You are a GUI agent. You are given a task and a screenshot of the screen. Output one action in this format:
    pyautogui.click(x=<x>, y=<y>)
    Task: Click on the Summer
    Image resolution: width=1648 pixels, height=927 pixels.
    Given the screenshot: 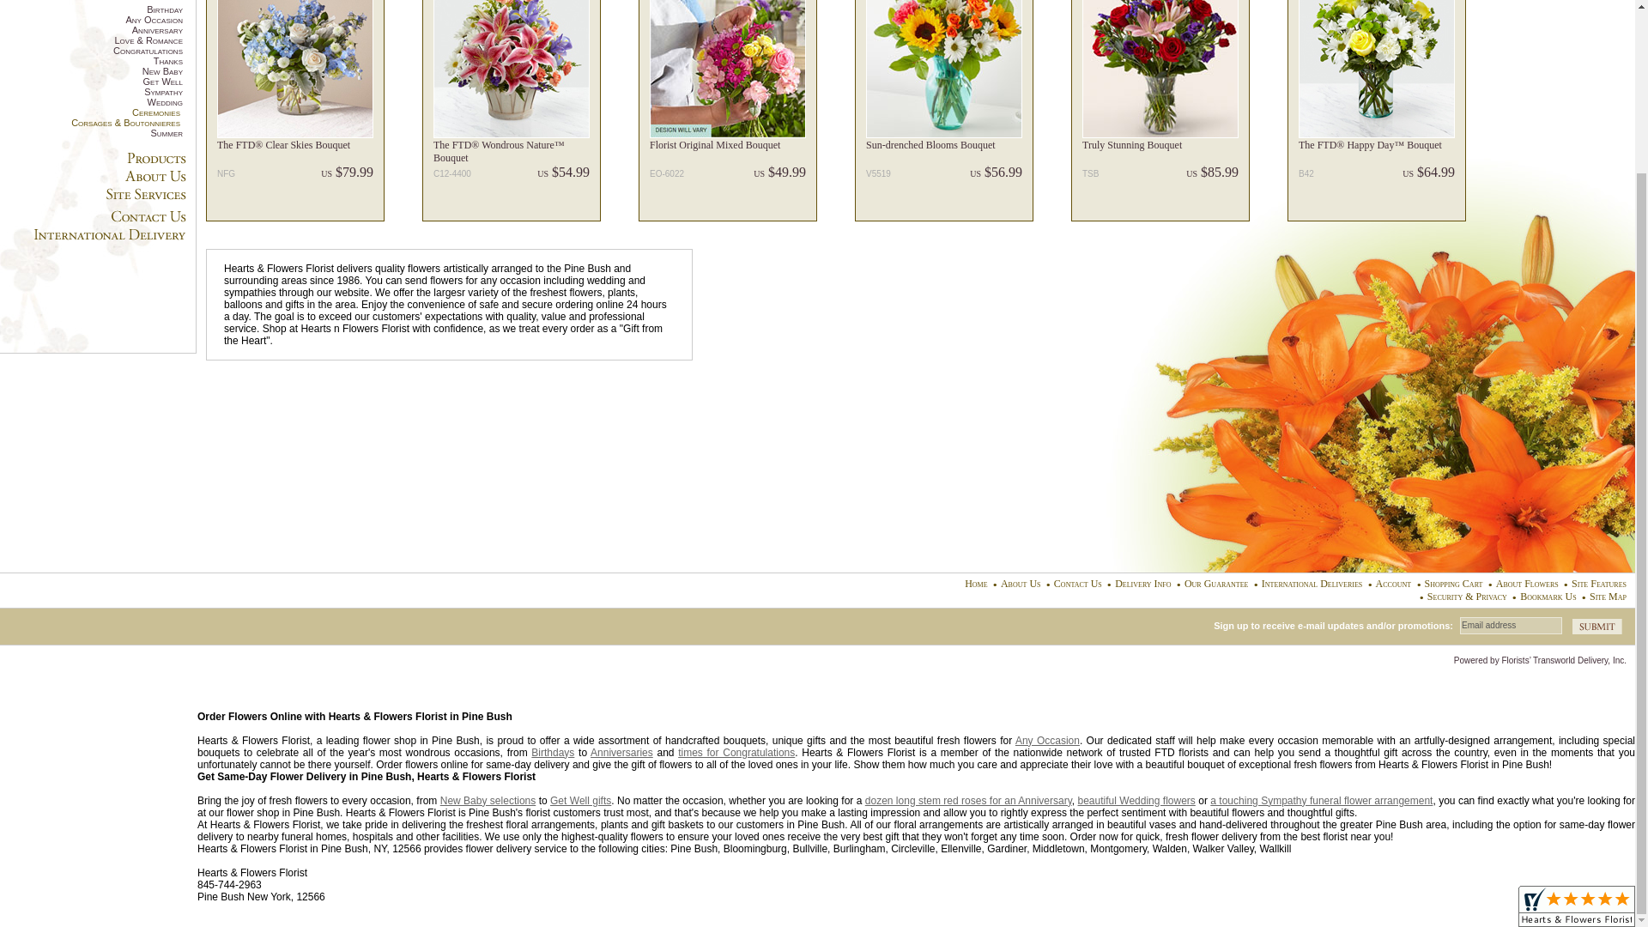 What is the action you would take?
    pyautogui.click(x=91, y=132)
    